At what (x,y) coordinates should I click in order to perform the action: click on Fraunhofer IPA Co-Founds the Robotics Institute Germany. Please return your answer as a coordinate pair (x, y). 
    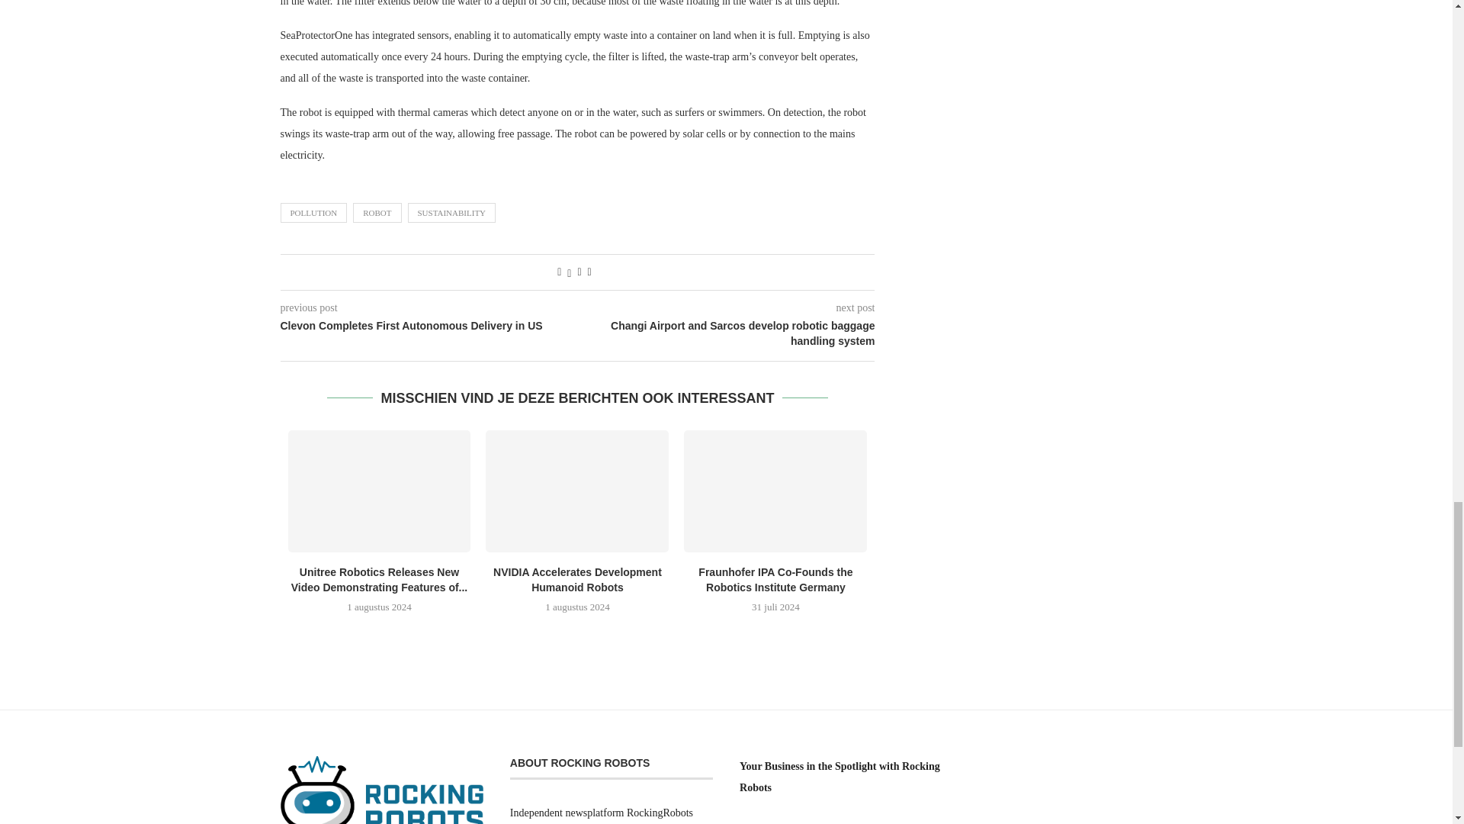
    Looking at the image, I should click on (775, 491).